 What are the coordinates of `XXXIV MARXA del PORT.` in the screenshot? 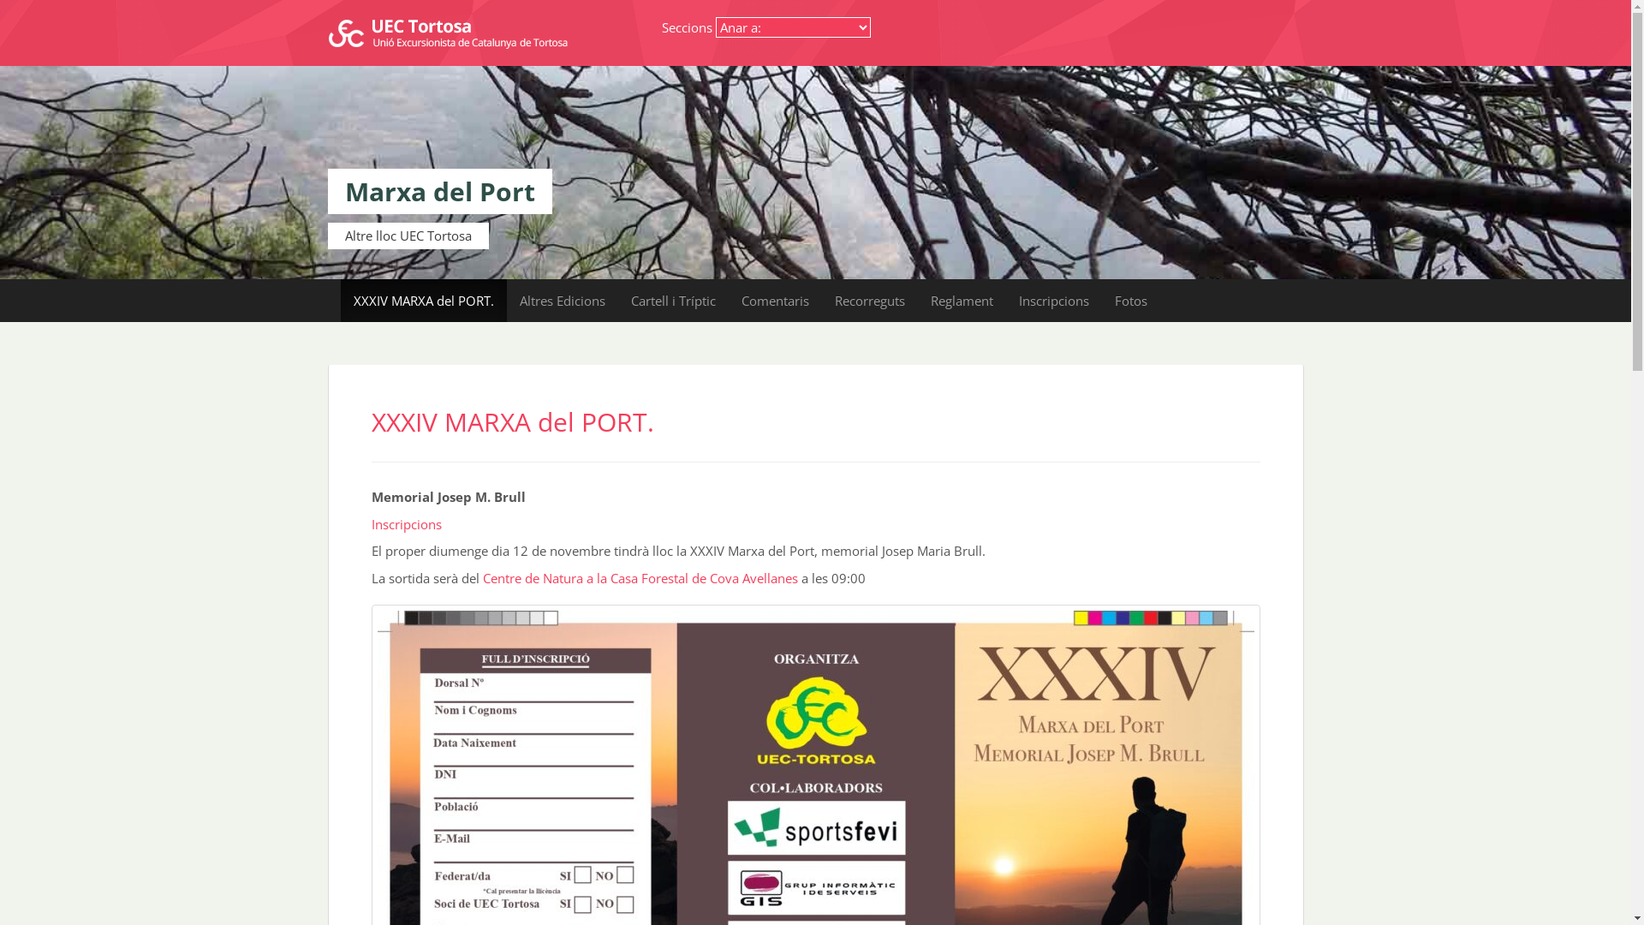 It's located at (424, 301).